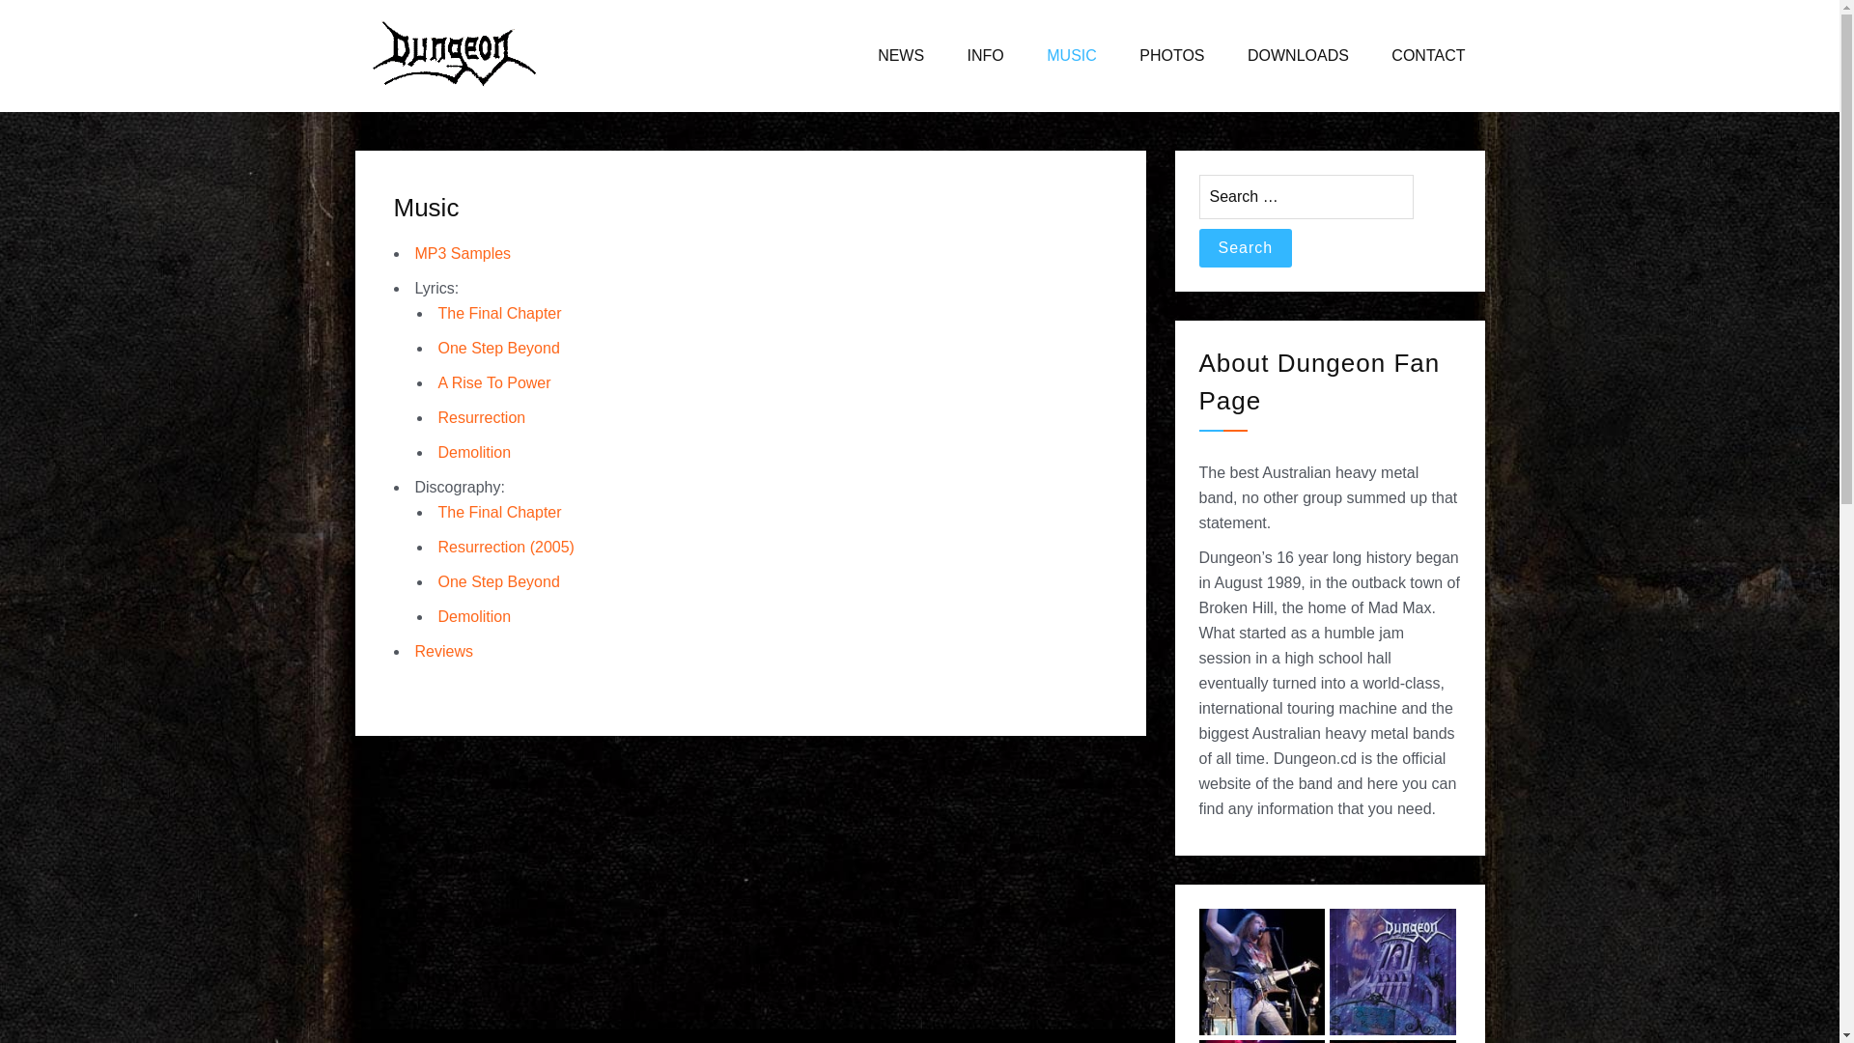 The width and height of the screenshot is (1854, 1043). I want to click on NEWS, so click(901, 56).